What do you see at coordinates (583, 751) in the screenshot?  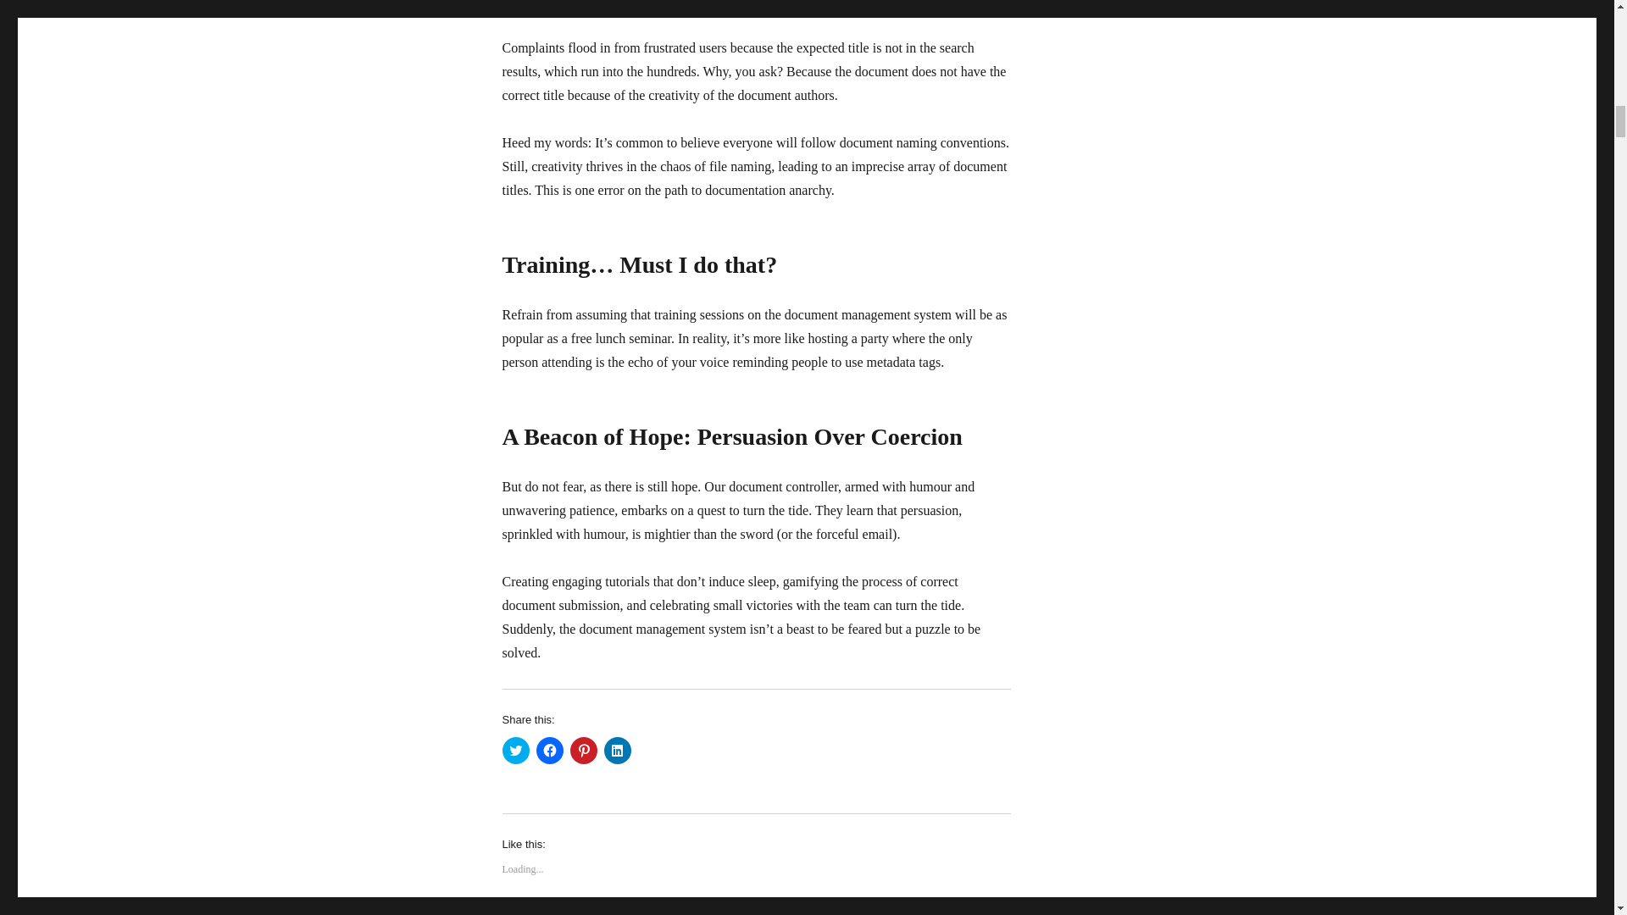 I see `Click to share on Pinterest` at bounding box center [583, 751].